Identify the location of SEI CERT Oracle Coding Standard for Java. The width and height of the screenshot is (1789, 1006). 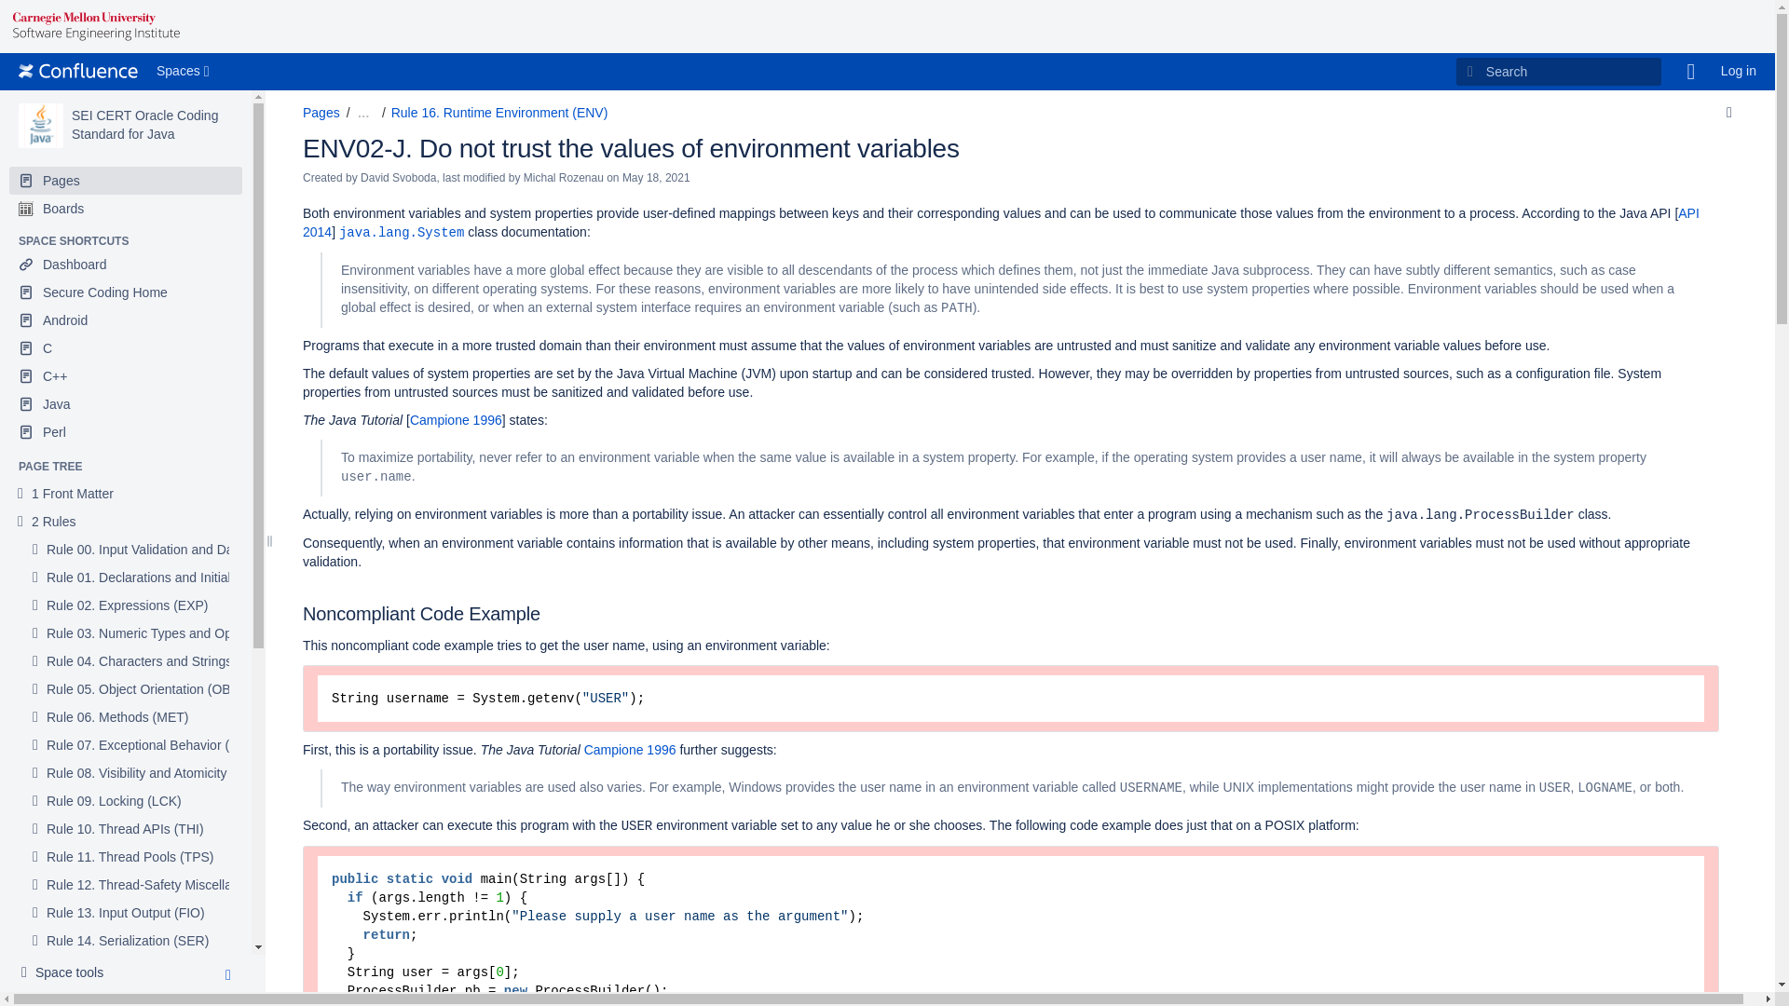
(40, 125).